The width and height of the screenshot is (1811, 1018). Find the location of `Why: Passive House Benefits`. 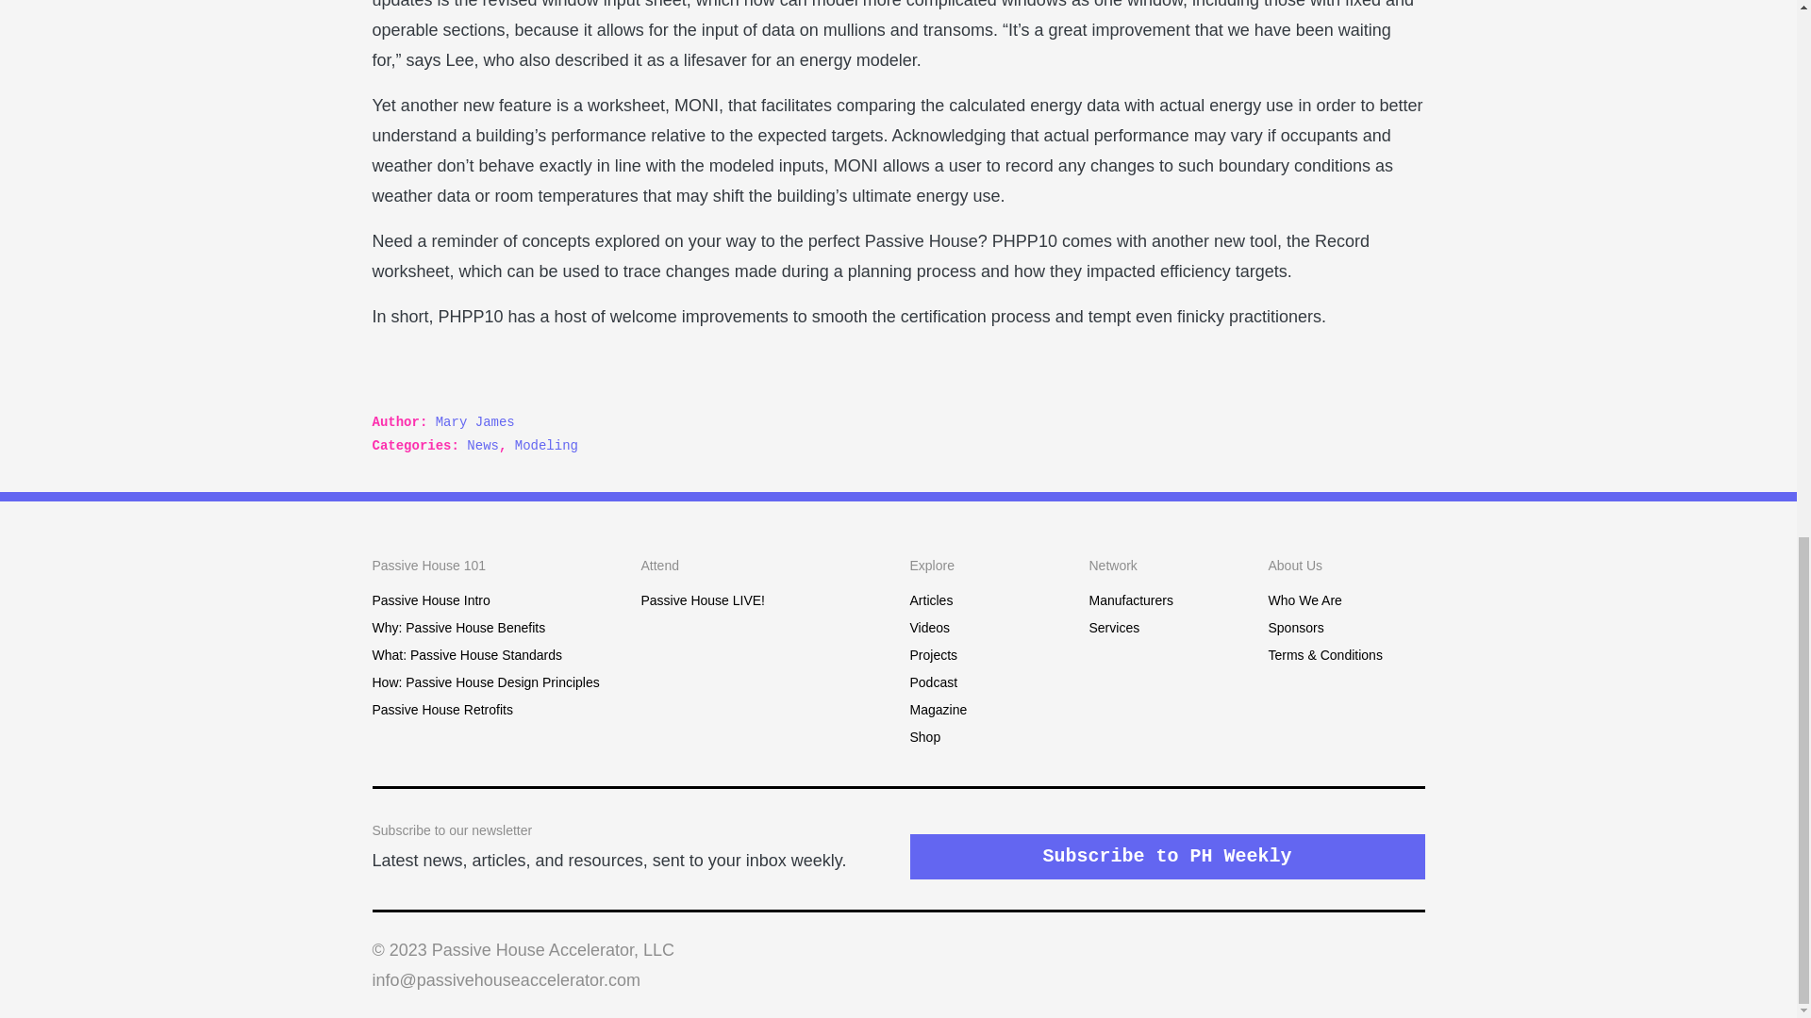

Why: Passive House Benefits is located at coordinates (457, 627).